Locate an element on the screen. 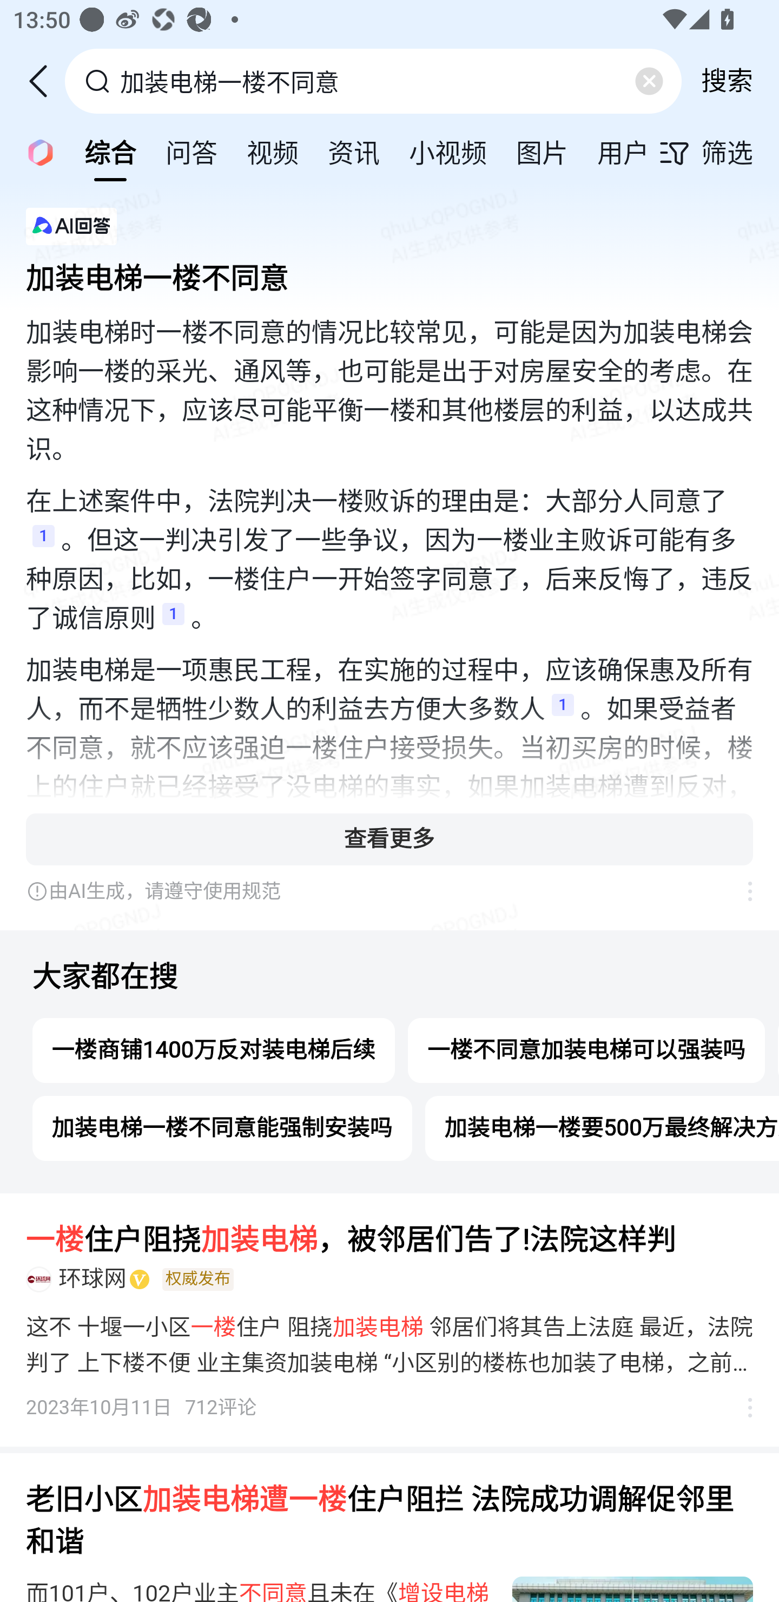  用户 is located at coordinates (623, 152).